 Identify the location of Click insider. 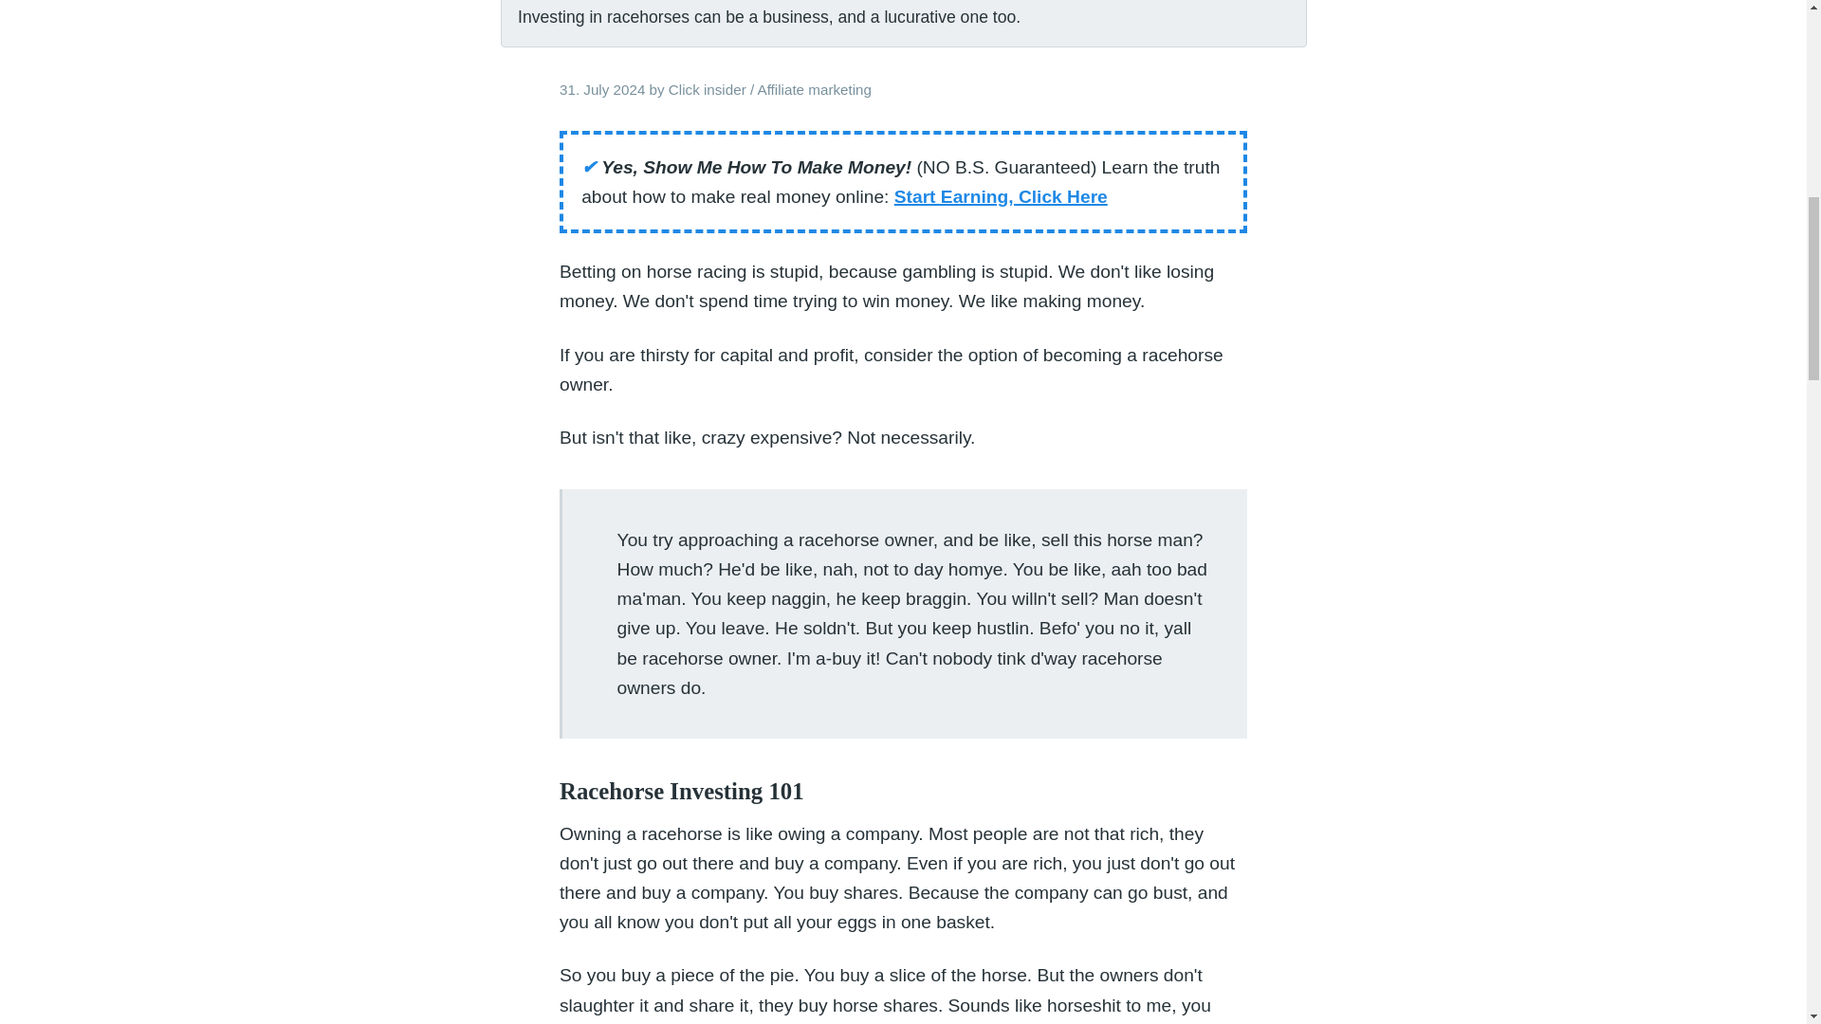
(708, 89).